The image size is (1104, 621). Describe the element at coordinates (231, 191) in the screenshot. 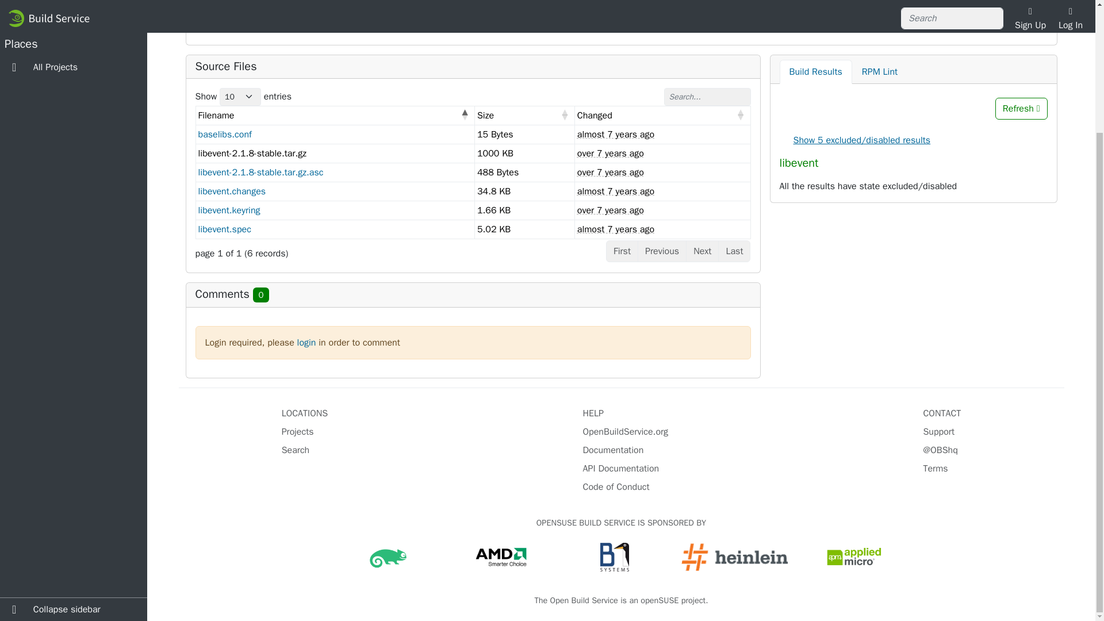

I see `libevent.changes` at that location.